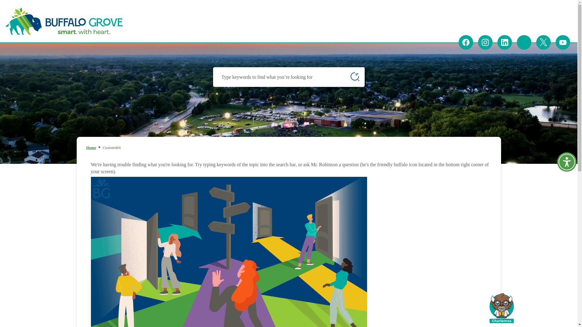 The width and height of the screenshot is (582, 327). I want to click on Instagram, so click(485, 42).